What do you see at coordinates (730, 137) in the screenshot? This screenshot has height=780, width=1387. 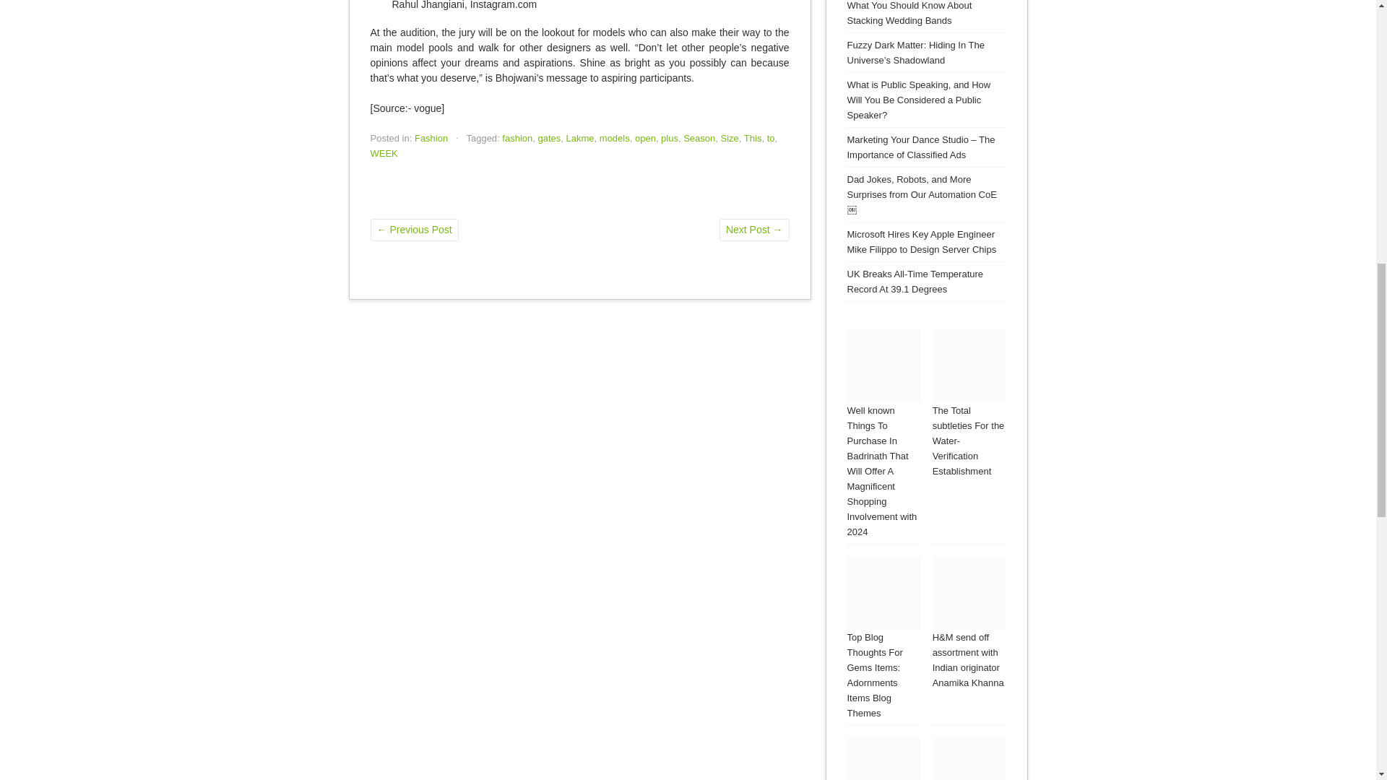 I see `Size` at bounding box center [730, 137].